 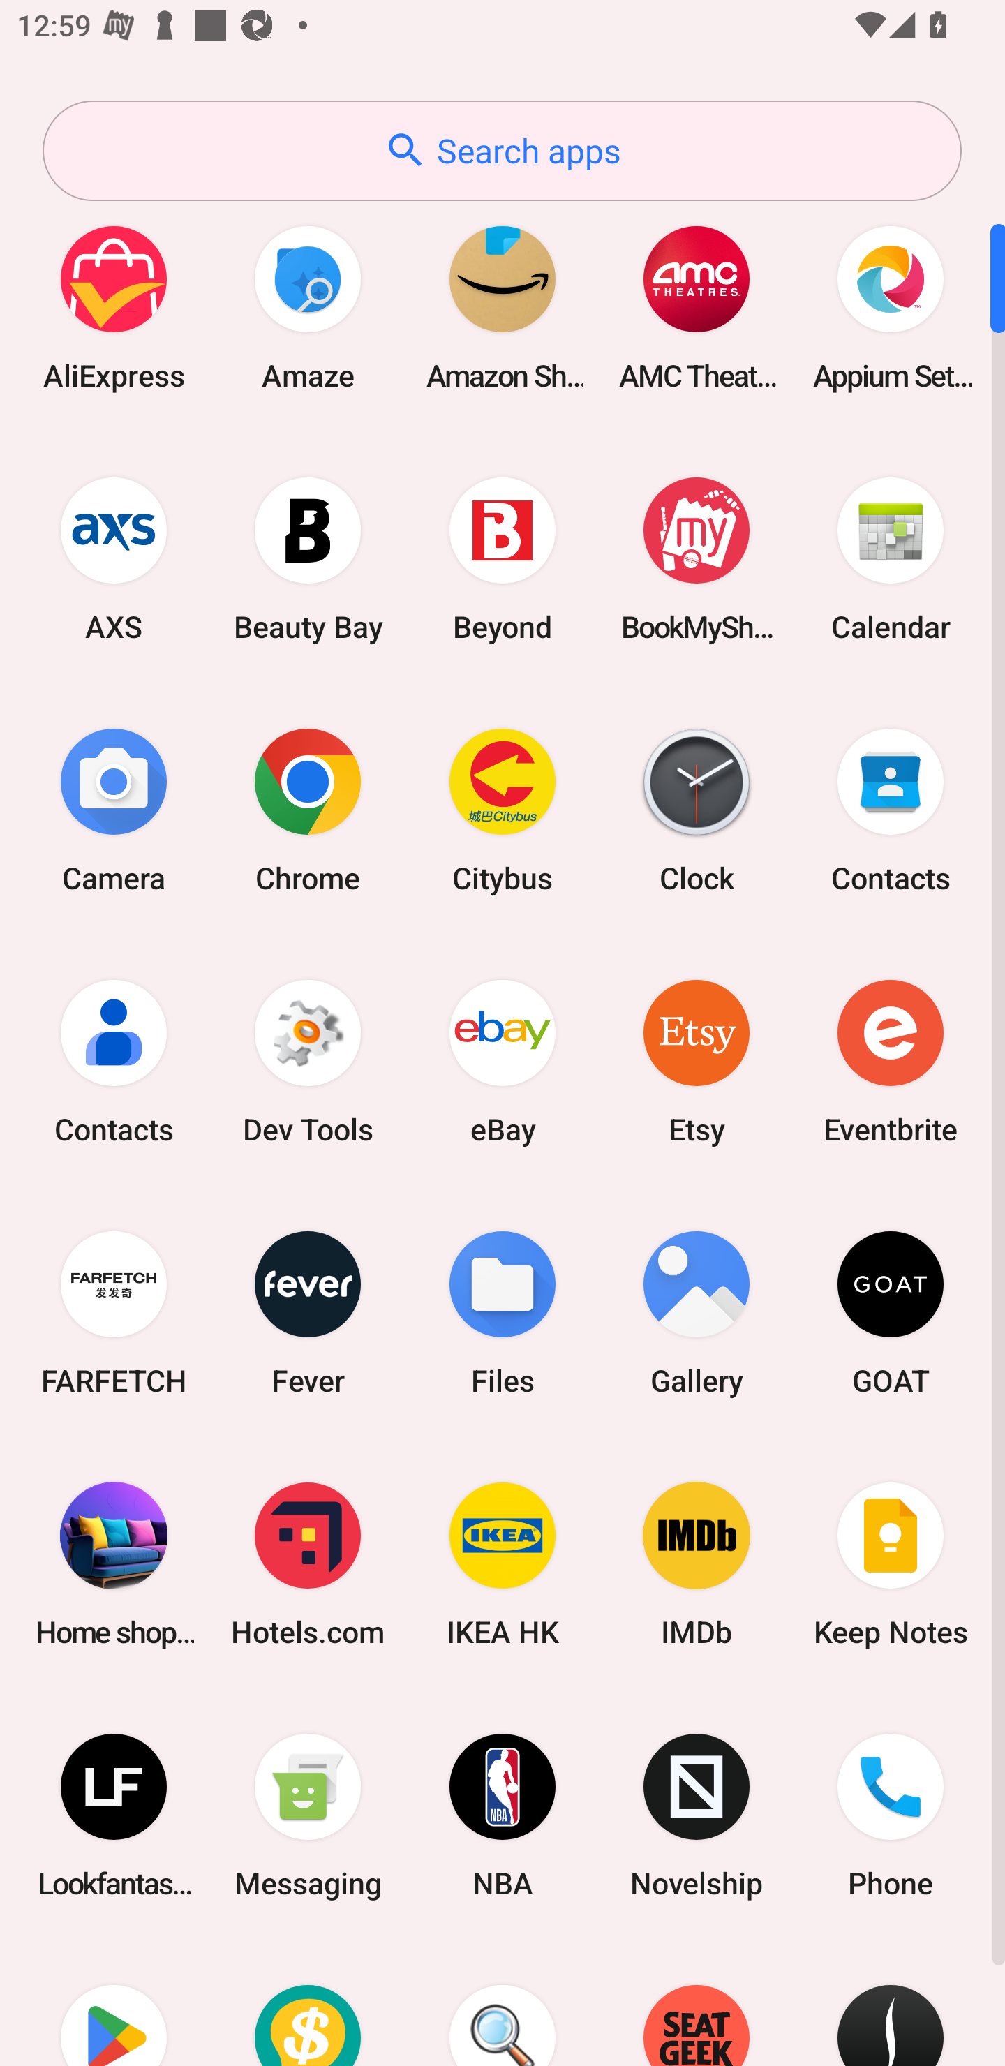 What do you see at coordinates (114, 1312) in the screenshot?
I see `FARFETCH` at bounding box center [114, 1312].